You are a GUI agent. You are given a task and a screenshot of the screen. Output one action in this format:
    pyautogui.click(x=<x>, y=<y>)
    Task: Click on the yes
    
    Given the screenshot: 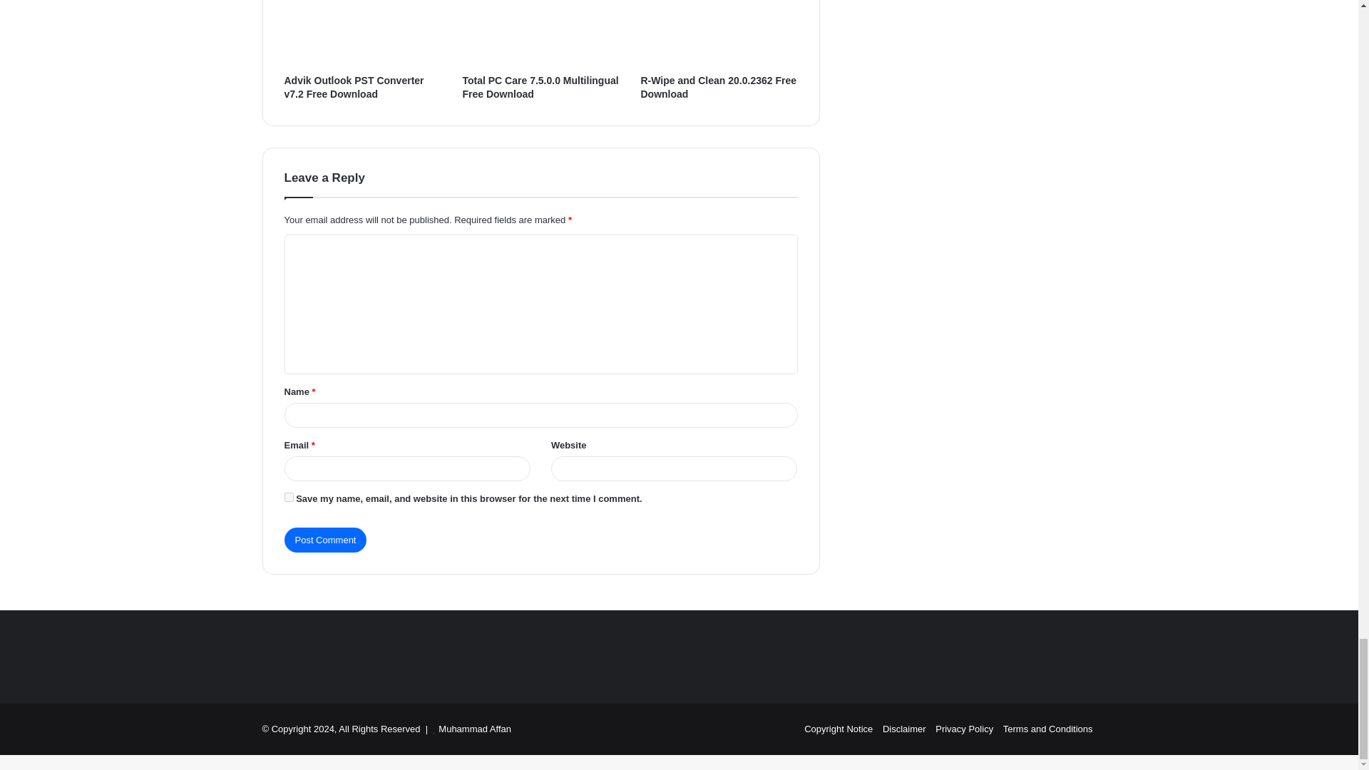 What is the action you would take?
    pyautogui.click(x=288, y=498)
    